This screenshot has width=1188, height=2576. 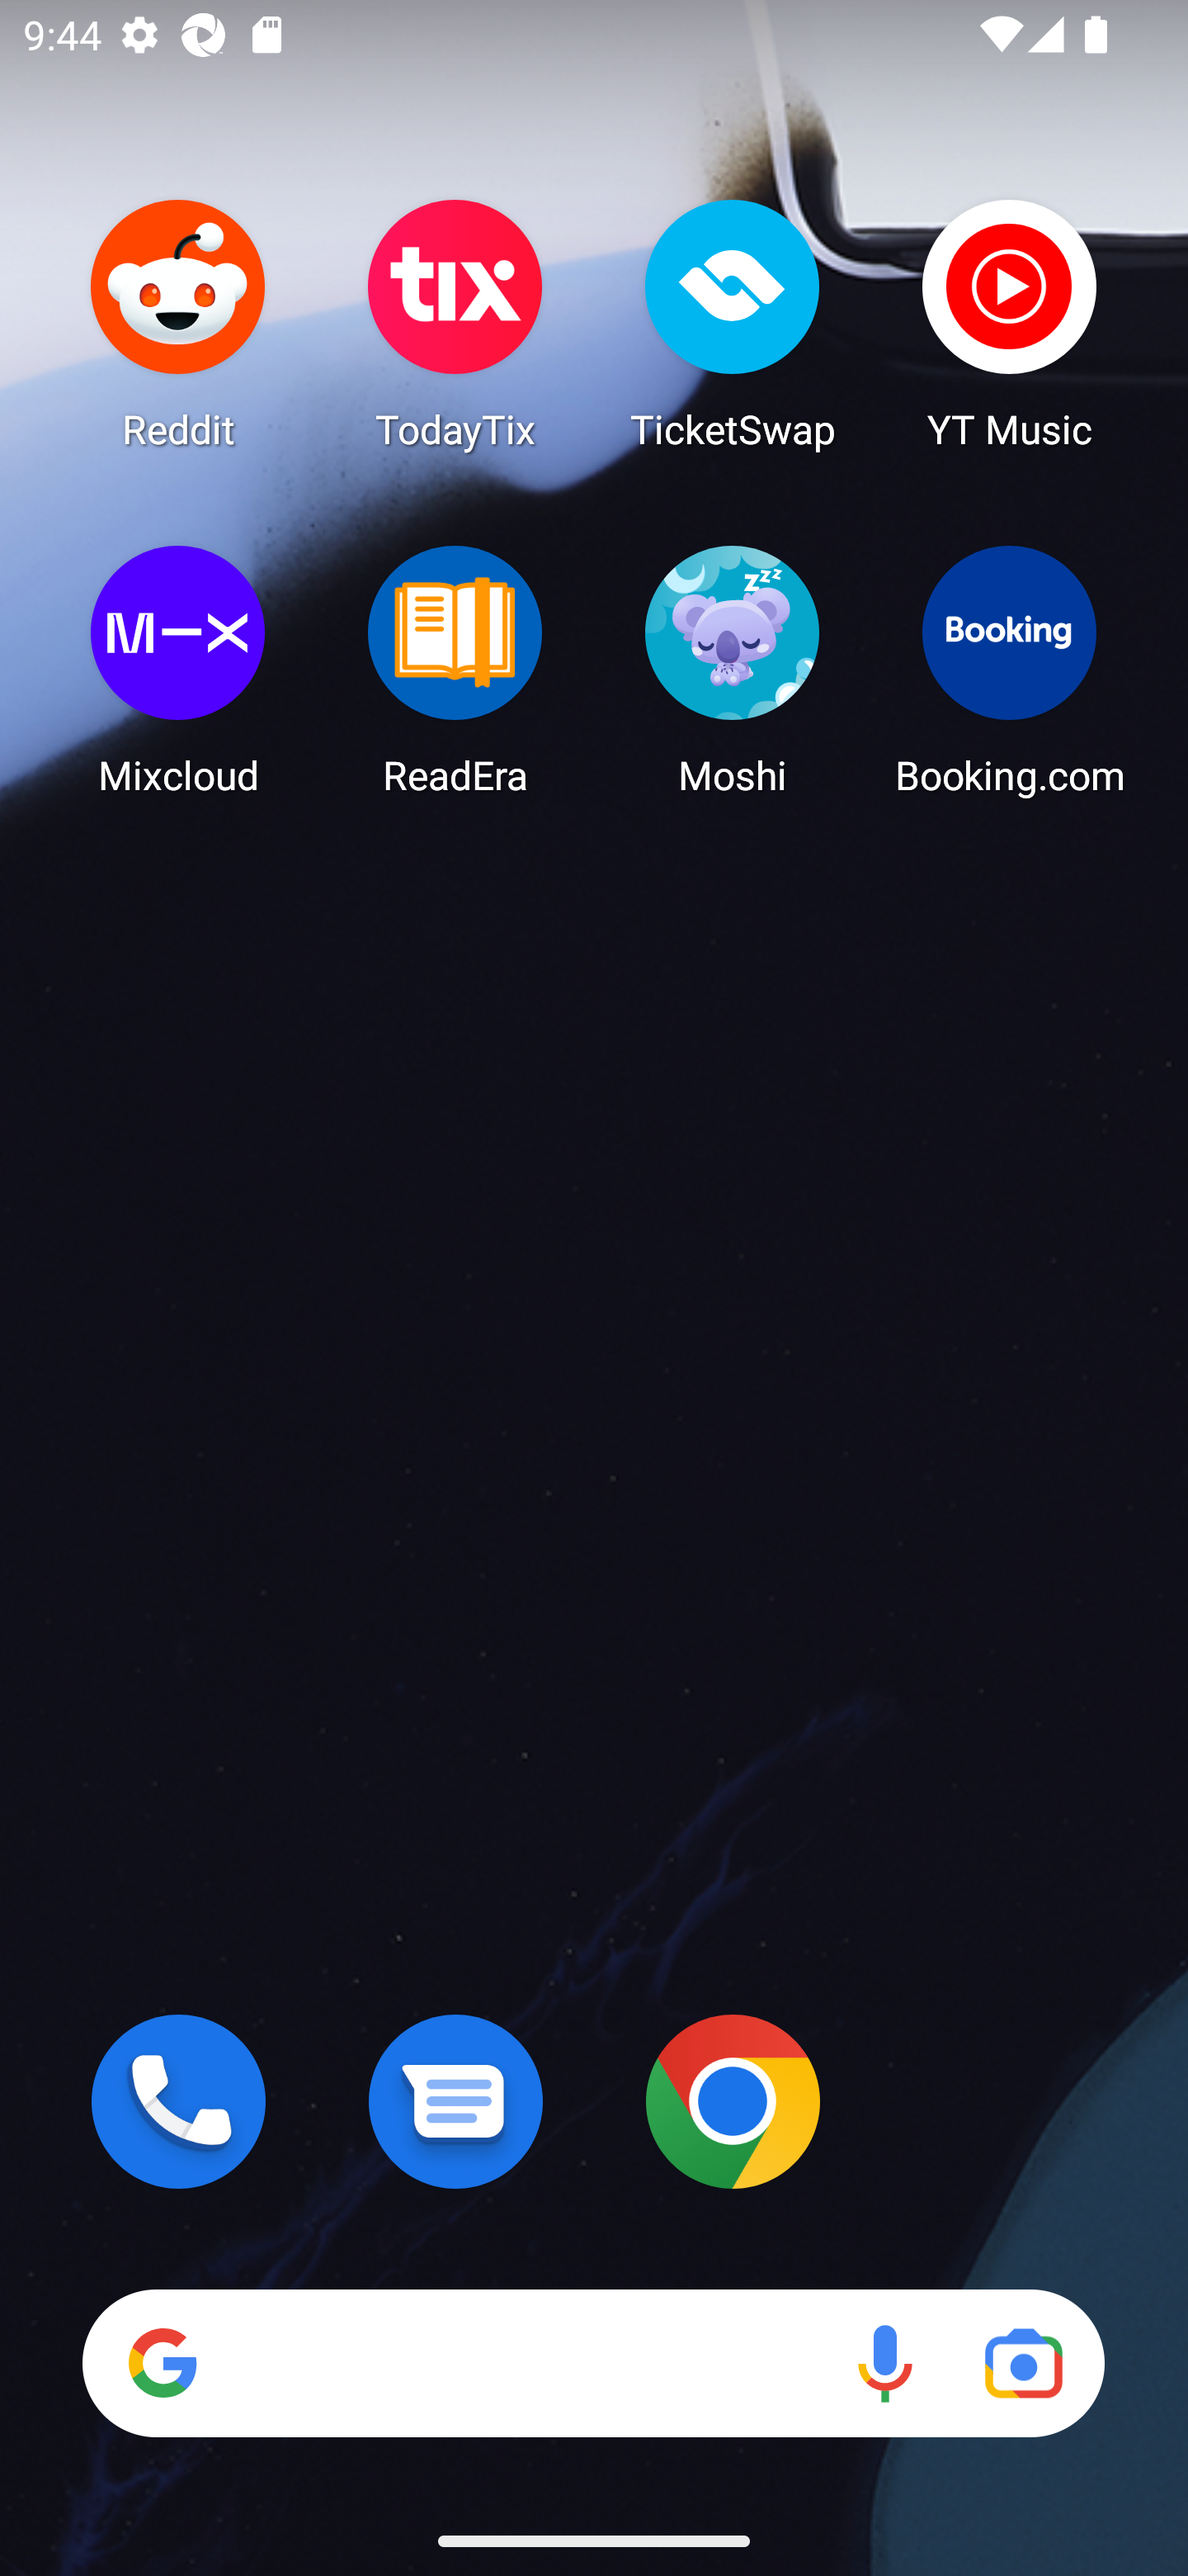 I want to click on Phone, so click(x=178, y=2101).